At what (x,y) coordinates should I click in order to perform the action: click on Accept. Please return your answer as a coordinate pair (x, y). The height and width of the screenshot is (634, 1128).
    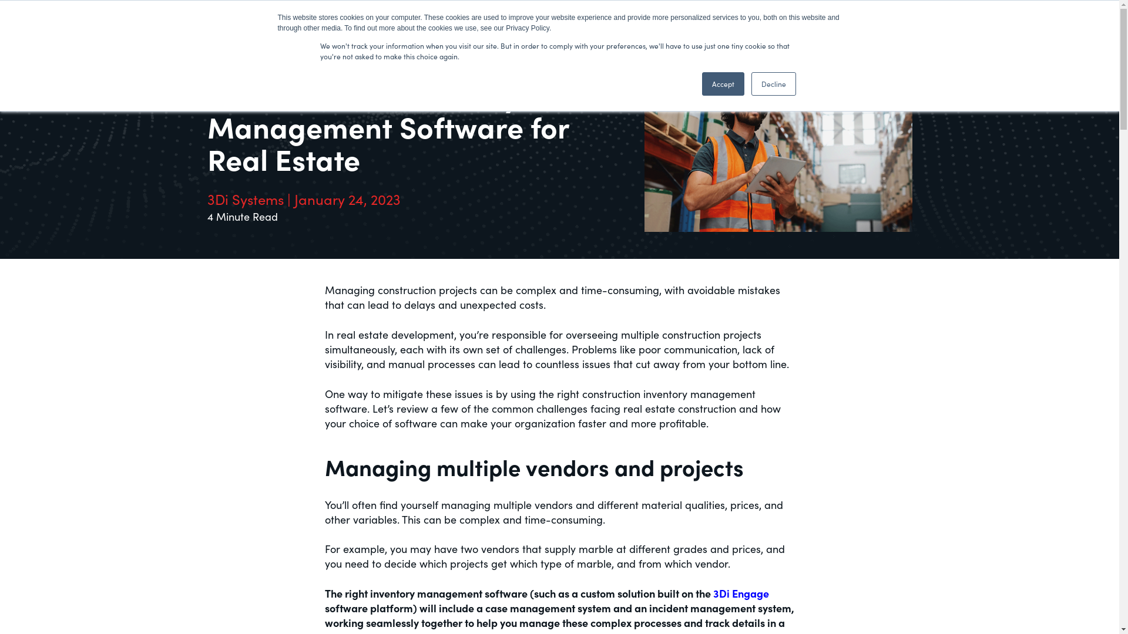
    Looking at the image, I should click on (723, 84).